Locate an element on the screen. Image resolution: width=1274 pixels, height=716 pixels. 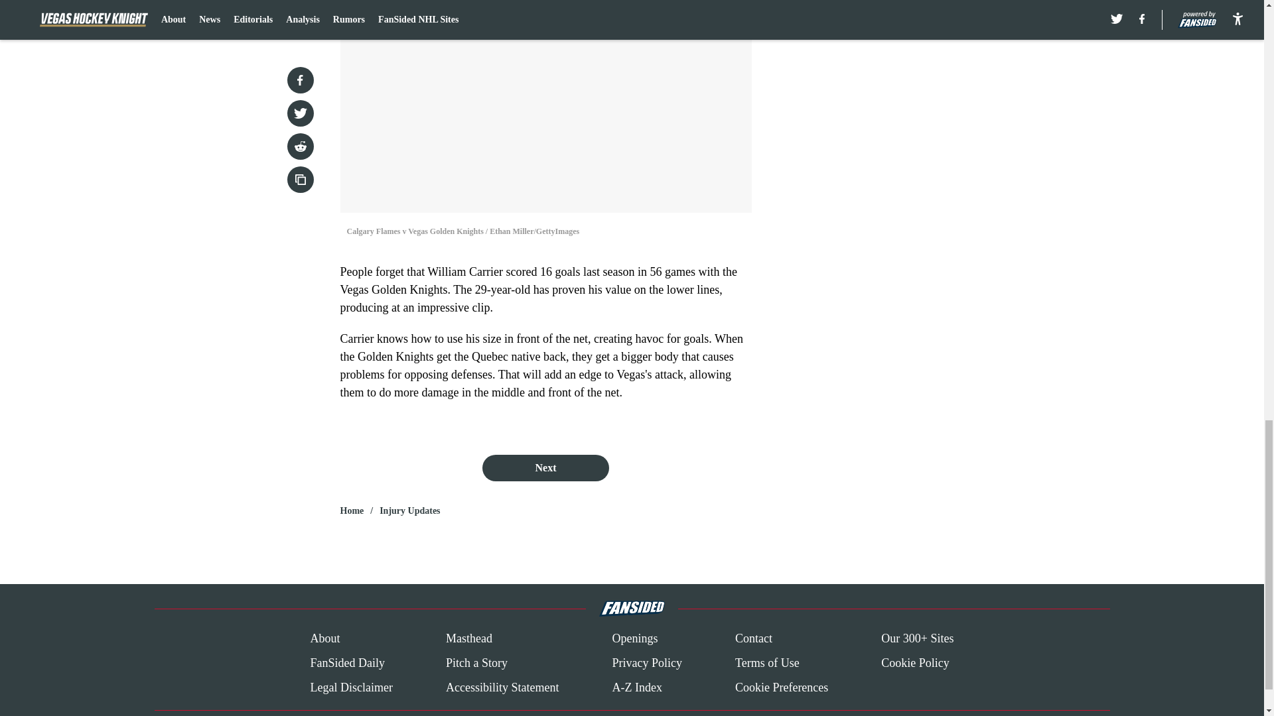
Pitch a Story is located at coordinates (476, 663).